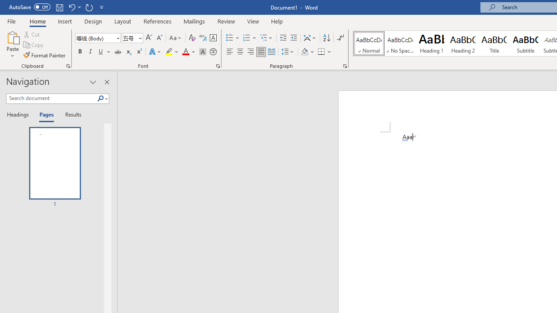  Describe the element at coordinates (132, 38) in the screenshot. I see `Font Size` at that location.